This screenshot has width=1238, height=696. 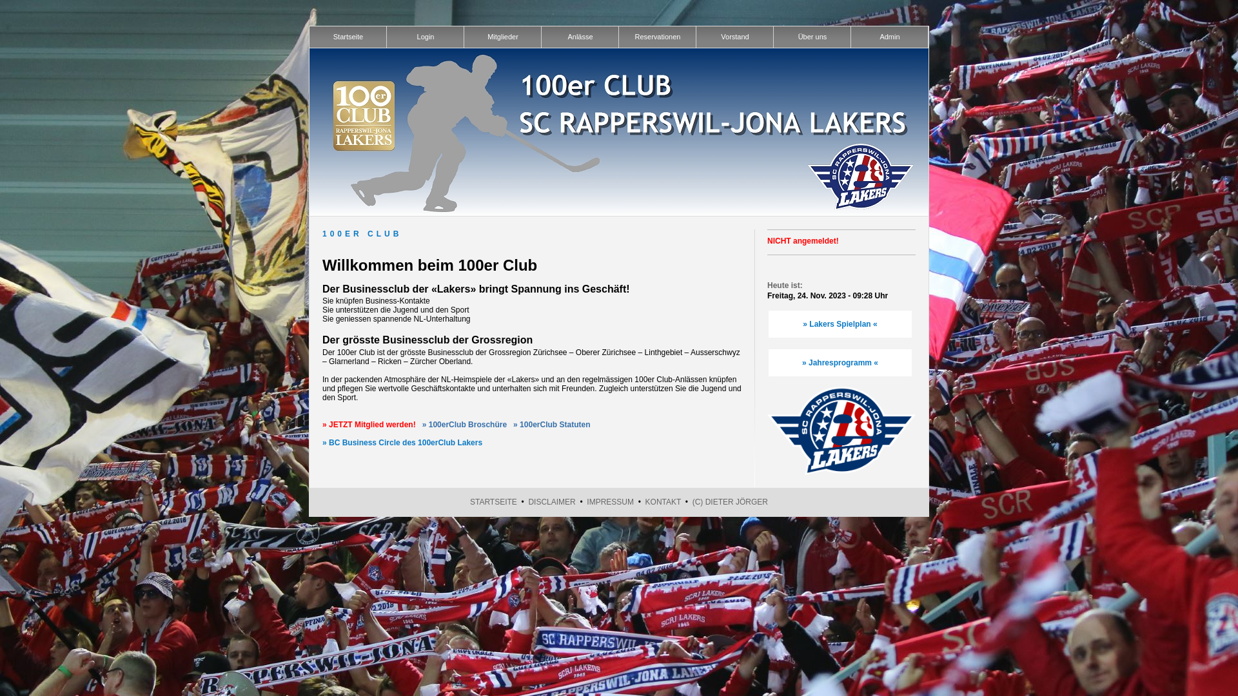 I want to click on KONTAKT, so click(x=663, y=502).